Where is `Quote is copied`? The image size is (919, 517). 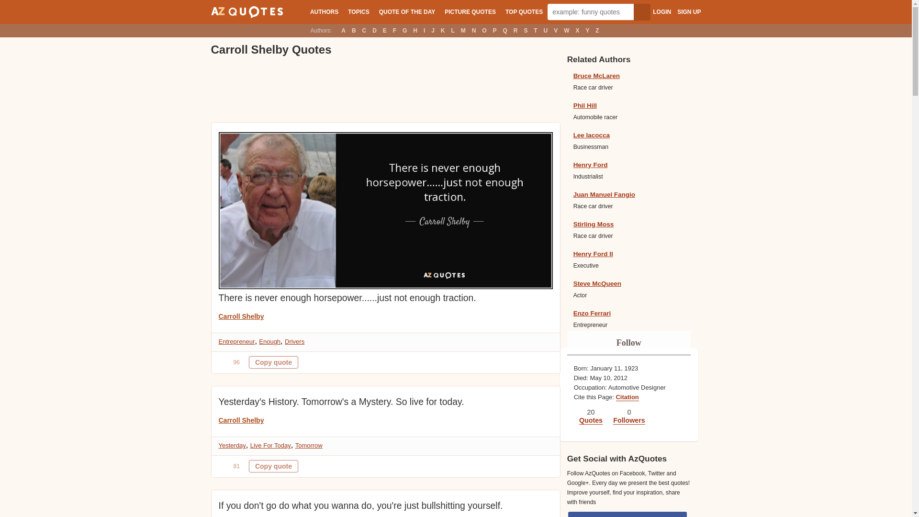
Quote is copied is located at coordinates (273, 466).